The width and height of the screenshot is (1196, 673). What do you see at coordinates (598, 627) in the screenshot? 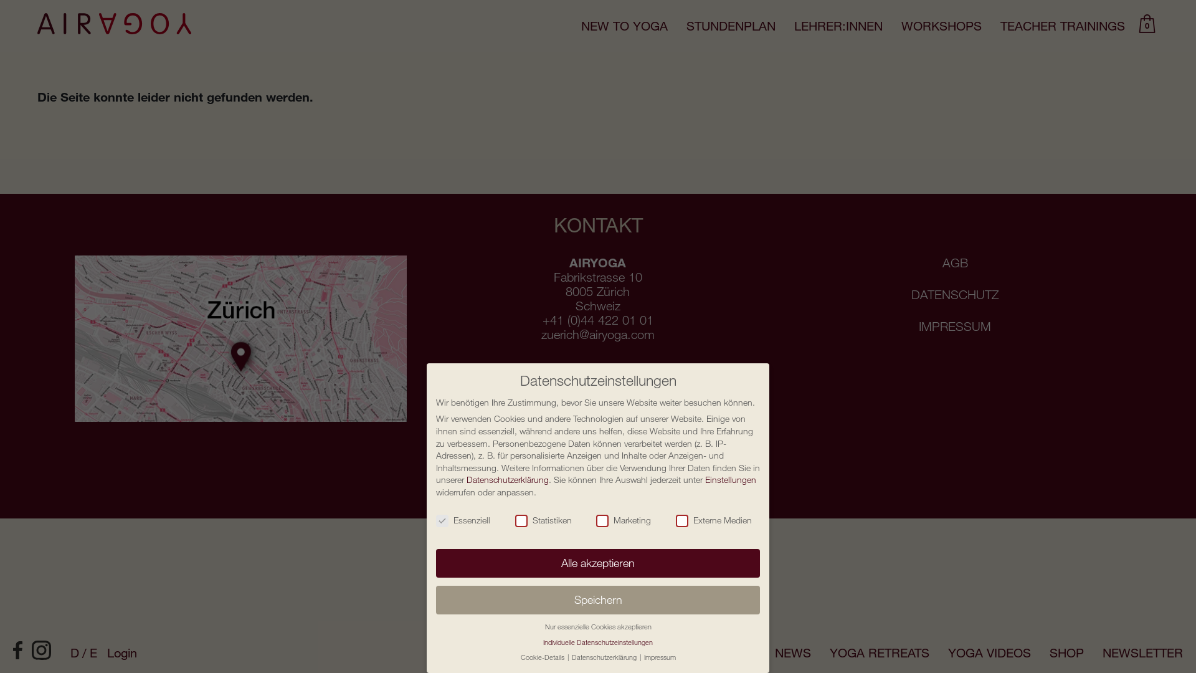
I see `Nur essenzielle Cookies akzeptieren` at bounding box center [598, 627].